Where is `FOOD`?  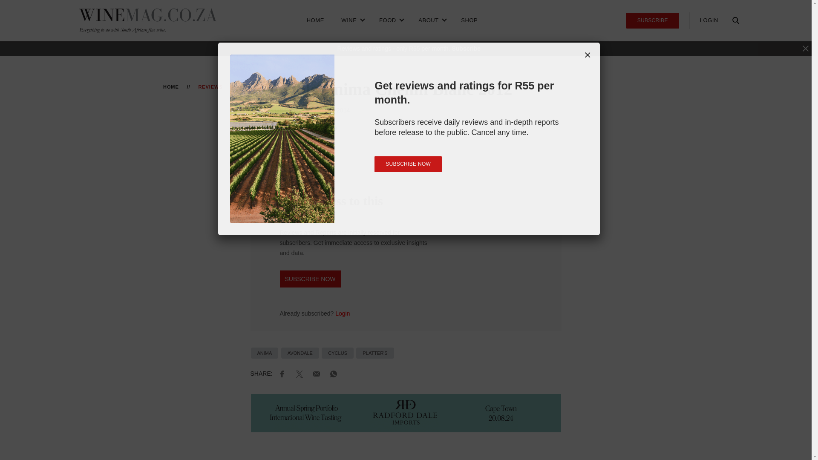 FOOD is located at coordinates (390, 20).